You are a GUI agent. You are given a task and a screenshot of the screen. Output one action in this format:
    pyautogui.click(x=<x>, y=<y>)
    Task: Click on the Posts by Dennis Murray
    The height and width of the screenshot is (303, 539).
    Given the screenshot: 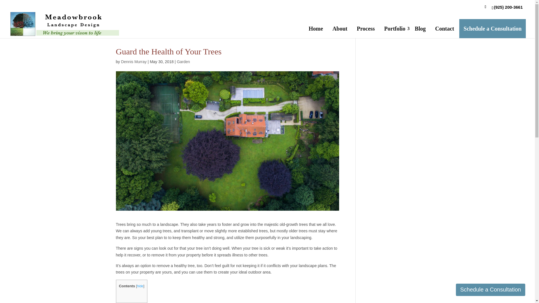 What is the action you would take?
    pyautogui.click(x=134, y=61)
    